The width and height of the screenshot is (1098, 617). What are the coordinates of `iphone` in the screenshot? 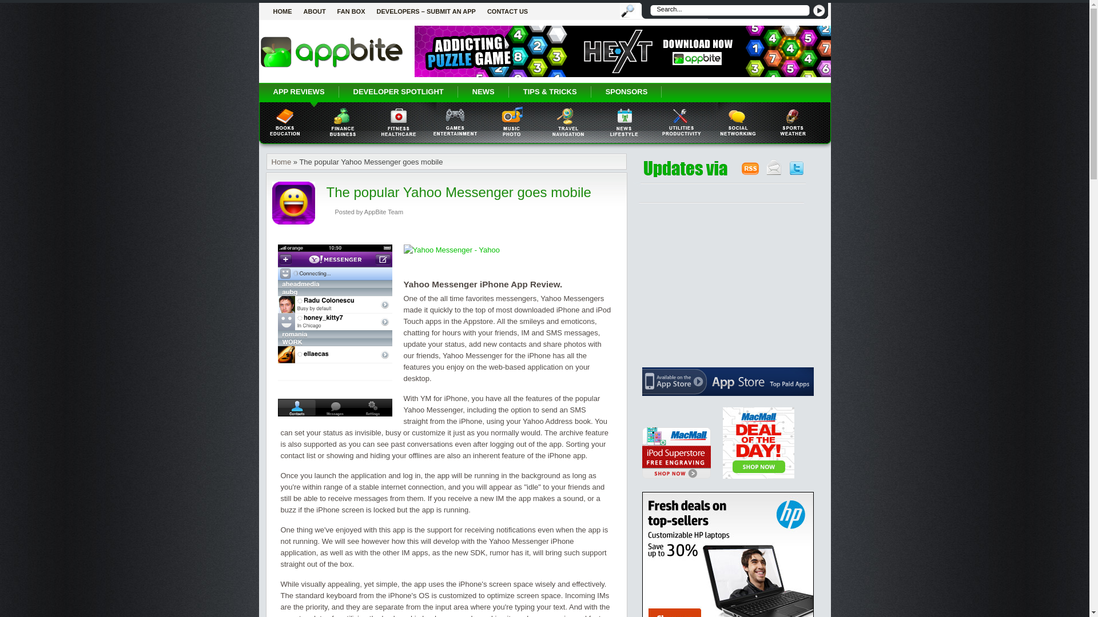 It's located at (298, 91).